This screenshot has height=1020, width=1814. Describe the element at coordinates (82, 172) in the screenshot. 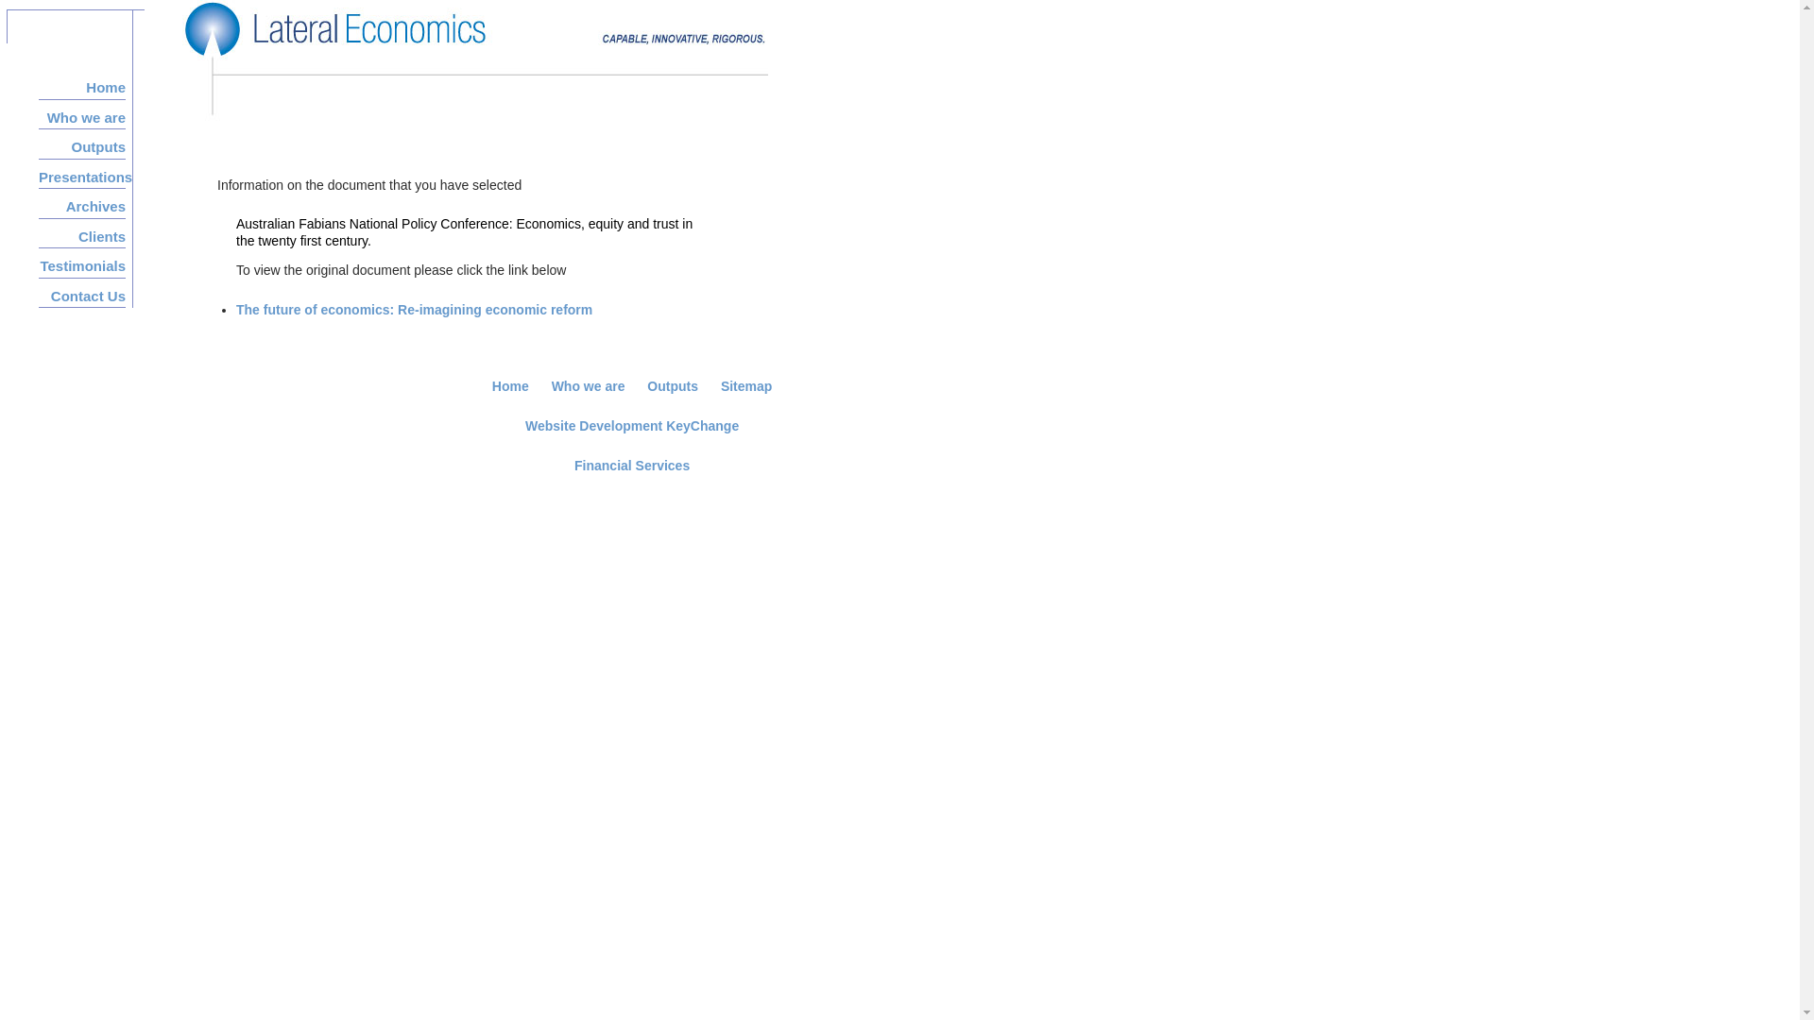

I see `Presentations` at that location.